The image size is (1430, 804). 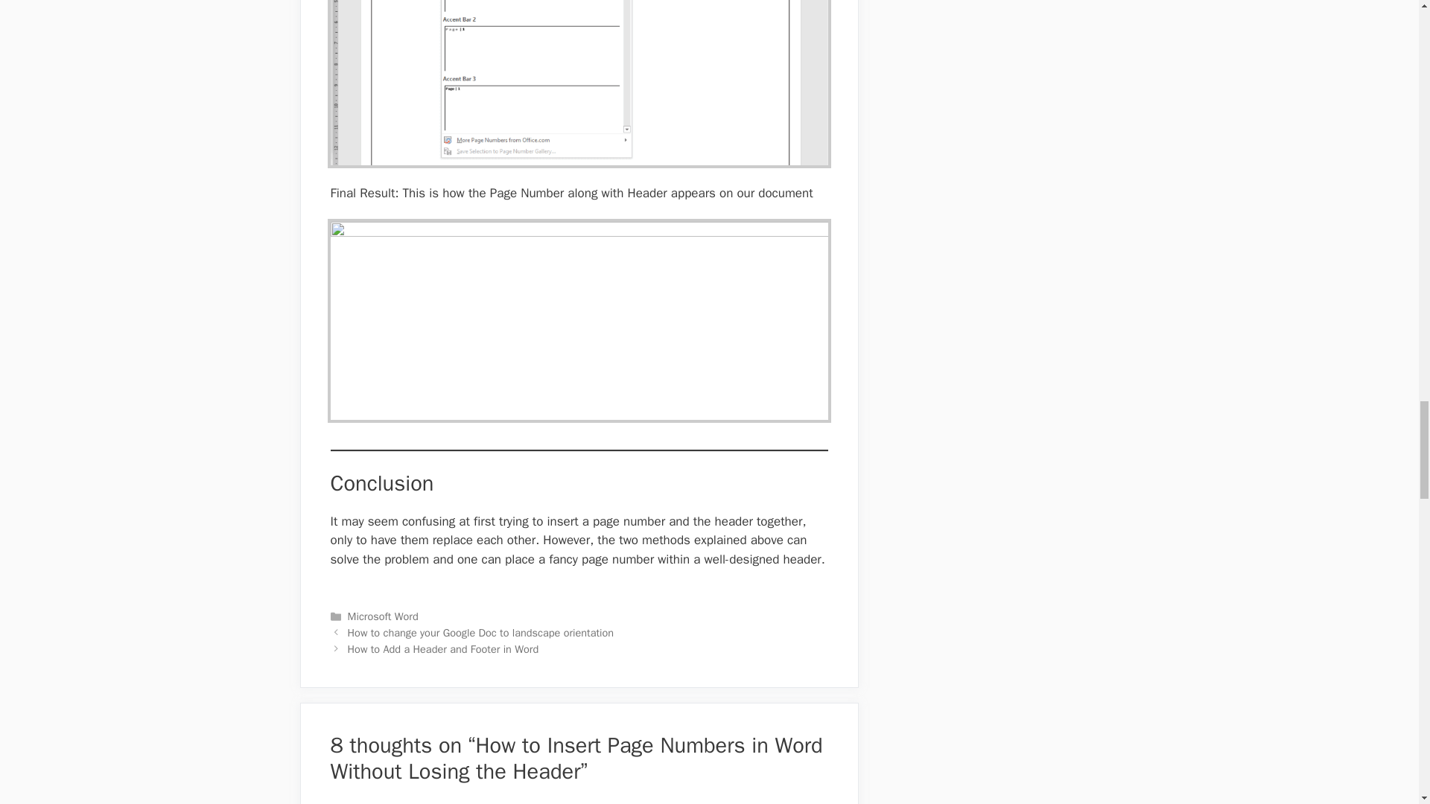 What do you see at coordinates (442, 649) in the screenshot?
I see `How to Add a Header and Footer in Word` at bounding box center [442, 649].